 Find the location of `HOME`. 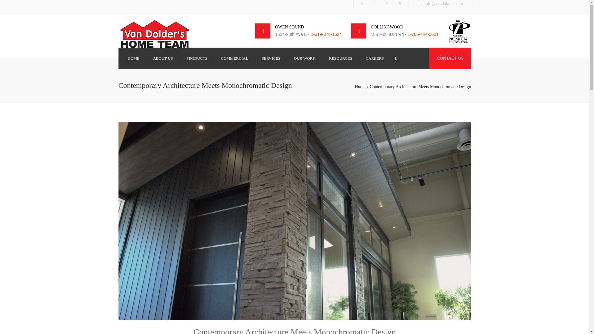

HOME is located at coordinates (133, 58).